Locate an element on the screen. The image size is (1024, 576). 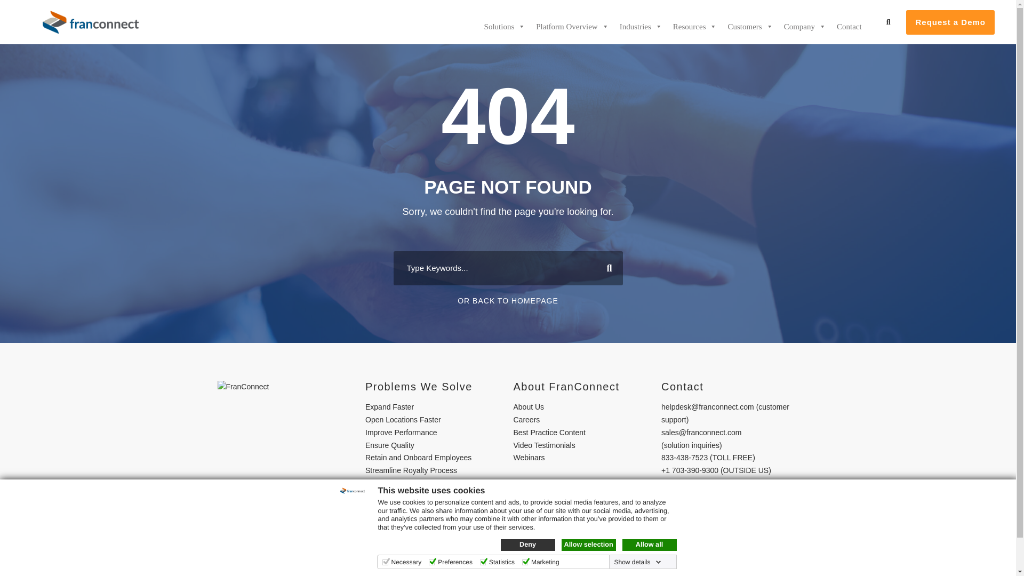
Allow all is located at coordinates (649, 545).